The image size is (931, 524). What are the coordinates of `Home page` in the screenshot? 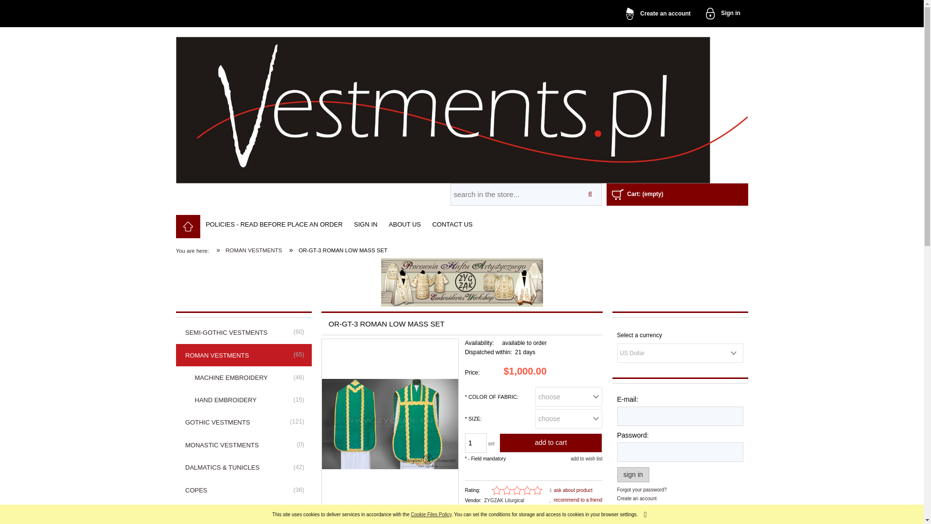 It's located at (462, 107).